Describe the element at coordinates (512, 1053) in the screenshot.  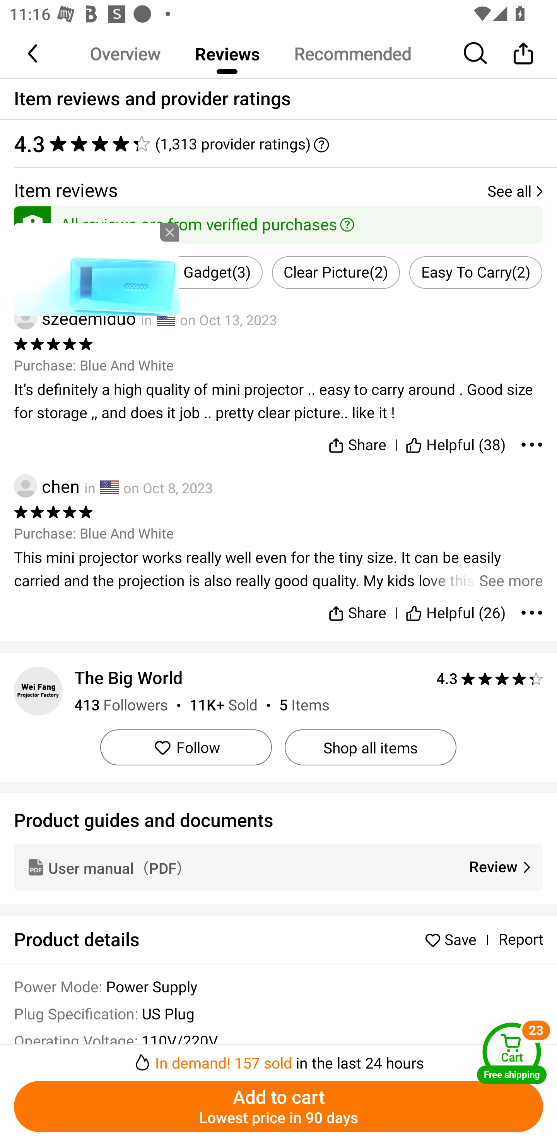
I see `Cart Free shipping Cart` at that location.